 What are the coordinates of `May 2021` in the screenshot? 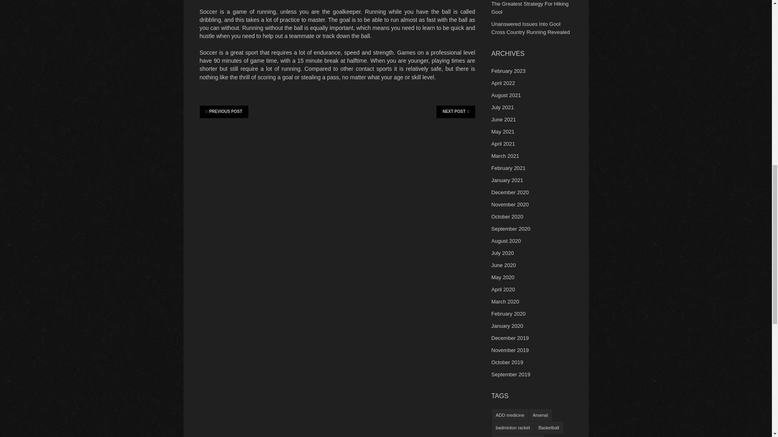 It's located at (502, 131).